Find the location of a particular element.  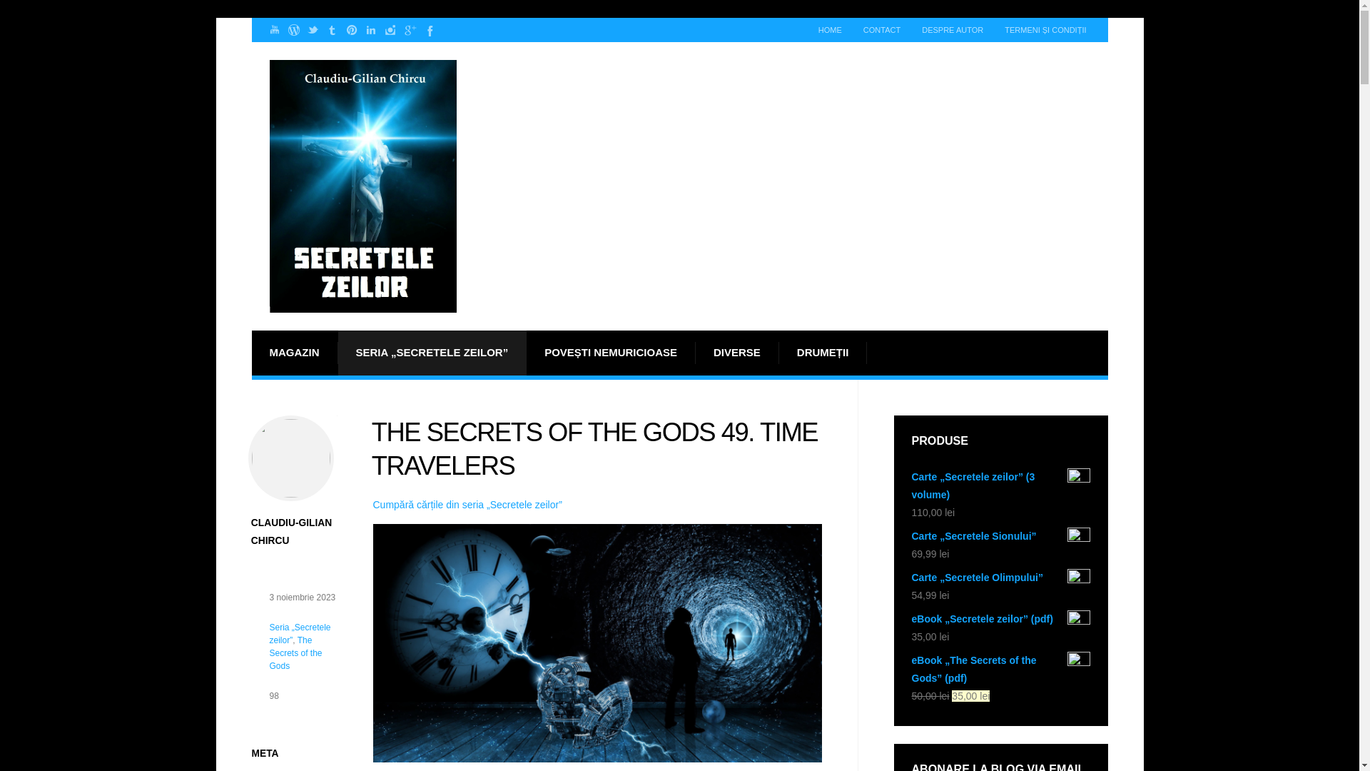

MAGAZIN is located at coordinates (294, 353).